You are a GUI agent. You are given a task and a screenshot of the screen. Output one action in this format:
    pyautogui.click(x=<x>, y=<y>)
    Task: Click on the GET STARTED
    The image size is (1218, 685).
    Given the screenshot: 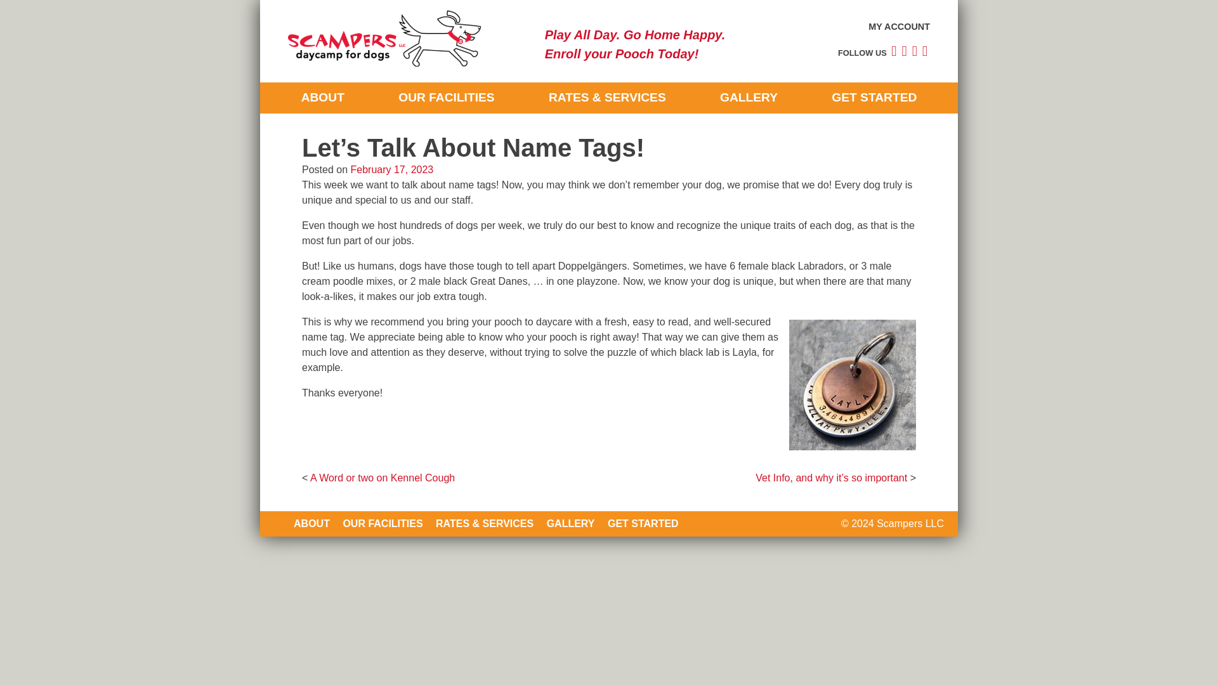 What is the action you would take?
    pyautogui.click(x=643, y=523)
    